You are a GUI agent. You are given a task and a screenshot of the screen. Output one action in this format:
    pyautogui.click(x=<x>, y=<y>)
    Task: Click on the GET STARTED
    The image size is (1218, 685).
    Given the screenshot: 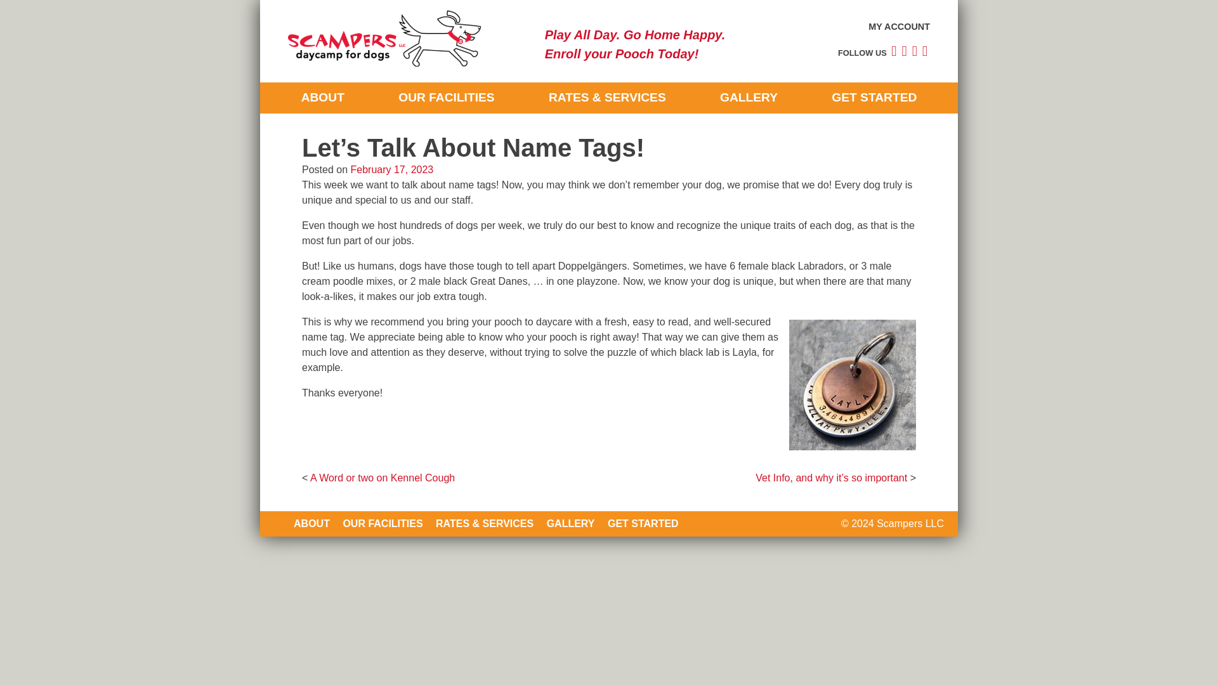 What is the action you would take?
    pyautogui.click(x=643, y=523)
    